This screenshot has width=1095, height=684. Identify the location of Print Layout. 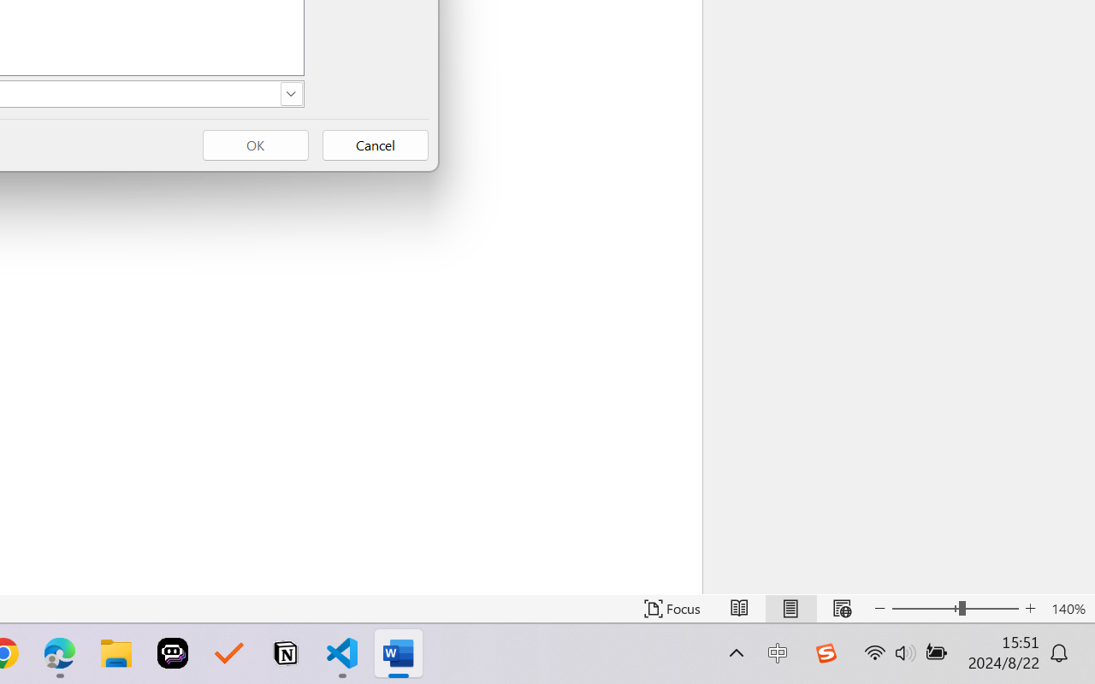
(790, 609).